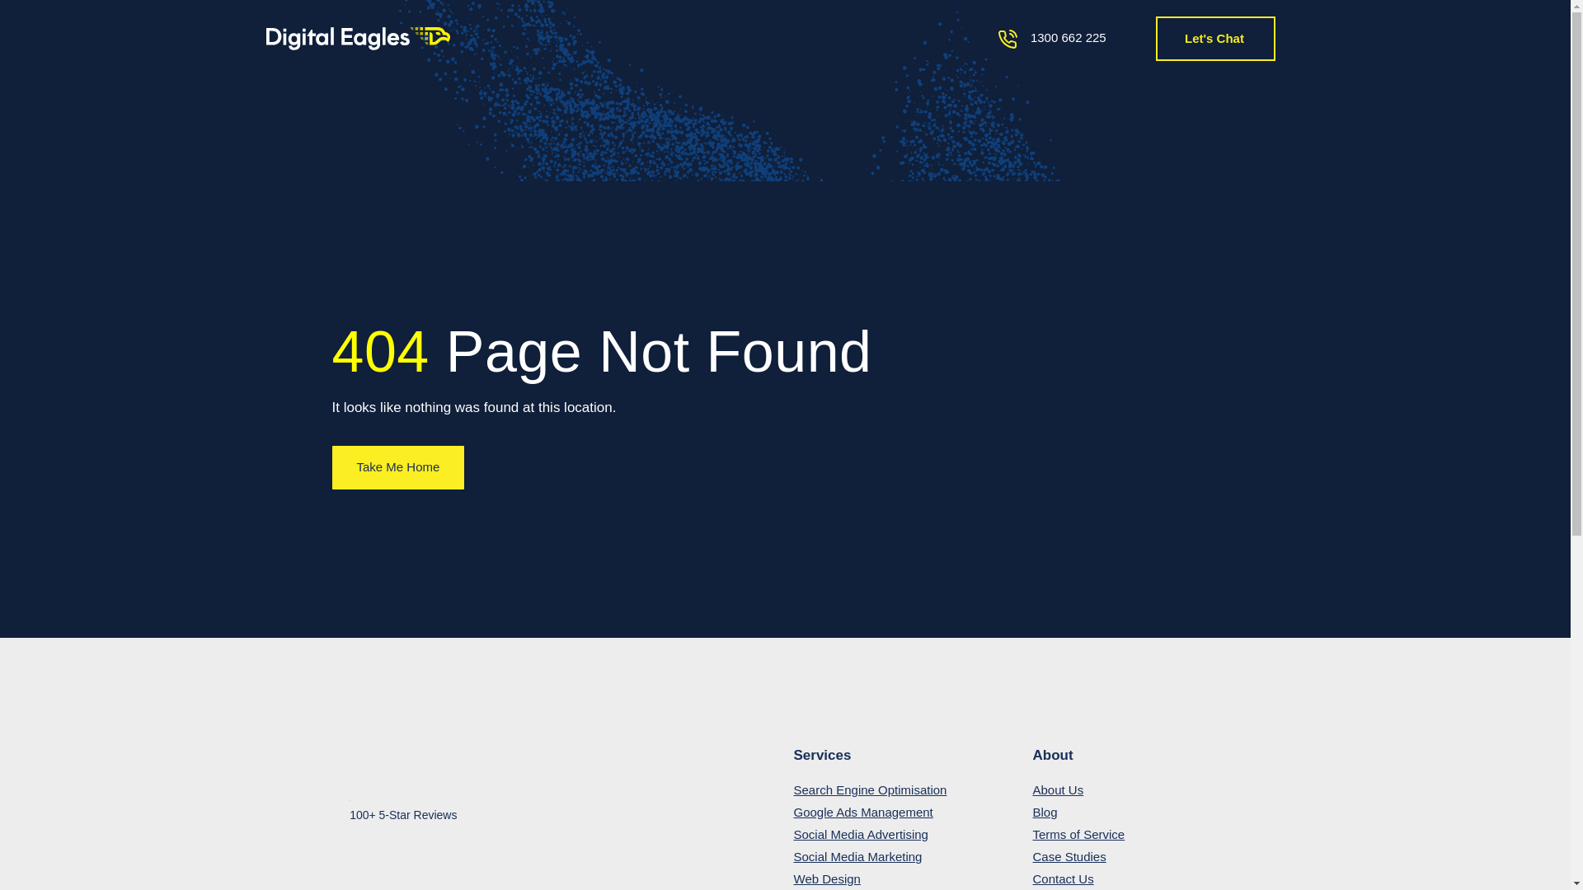 The height and width of the screenshot is (890, 1583). I want to click on Contact Us, so click(1152, 878).